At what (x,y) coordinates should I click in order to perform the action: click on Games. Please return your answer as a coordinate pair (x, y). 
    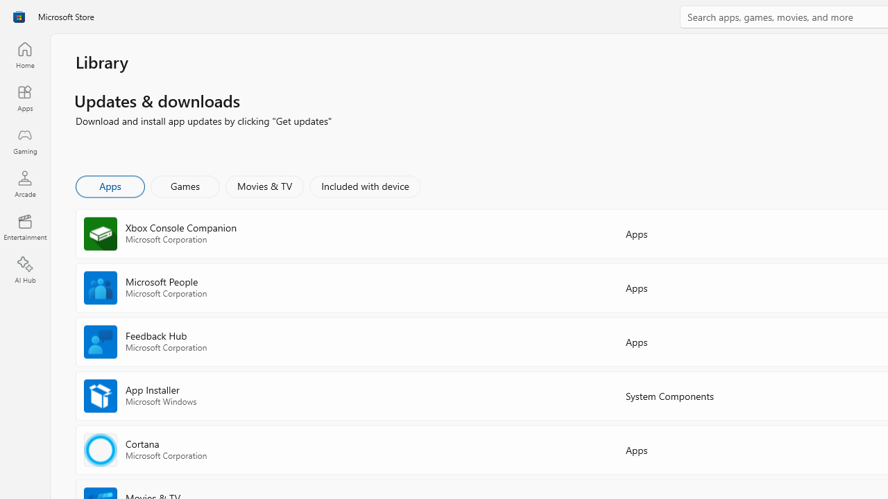
    Looking at the image, I should click on (185, 186).